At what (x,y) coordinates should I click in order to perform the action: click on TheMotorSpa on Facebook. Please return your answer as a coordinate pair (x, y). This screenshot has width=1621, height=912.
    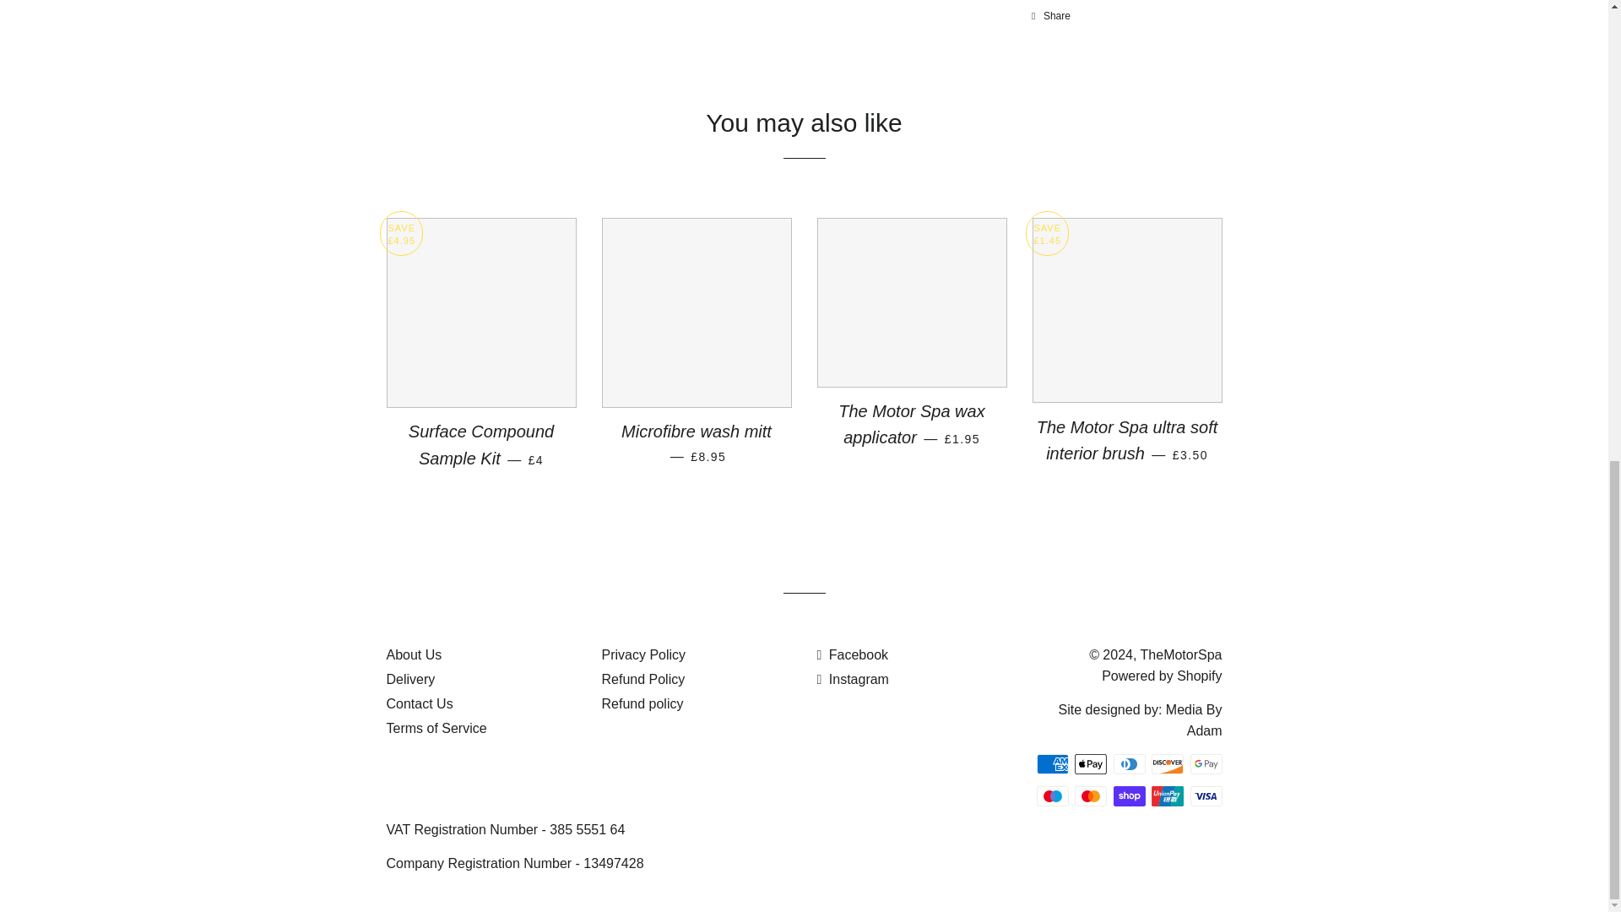
    Looking at the image, I should click on (853, 654).